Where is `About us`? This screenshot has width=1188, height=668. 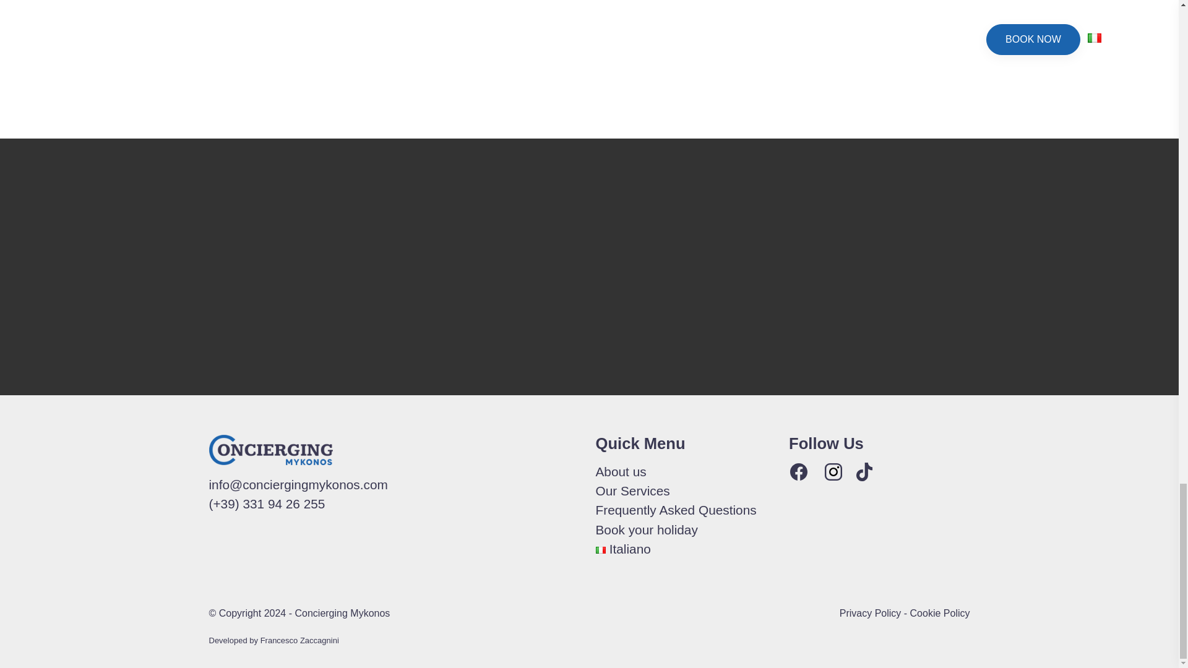 About us is located at coordinates (620, 471).